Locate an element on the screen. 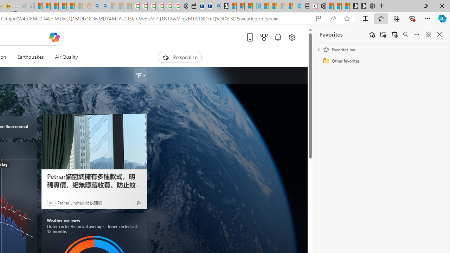  Wallet is located at coordinates (192, 6).